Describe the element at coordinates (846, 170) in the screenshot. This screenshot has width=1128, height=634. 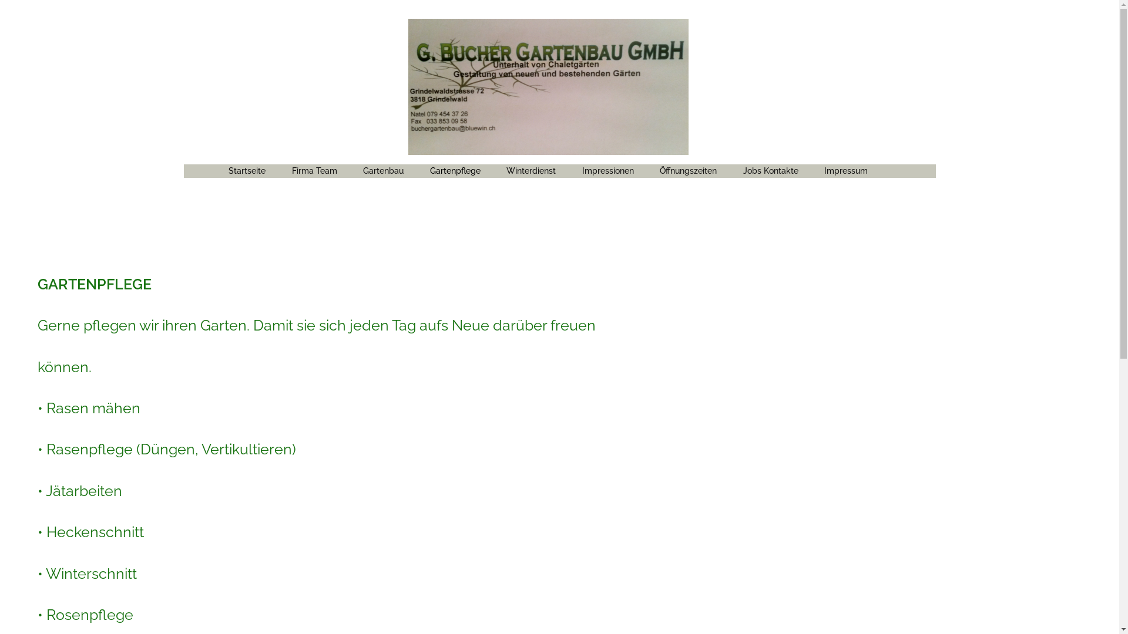
I see `Impressum` at that location.